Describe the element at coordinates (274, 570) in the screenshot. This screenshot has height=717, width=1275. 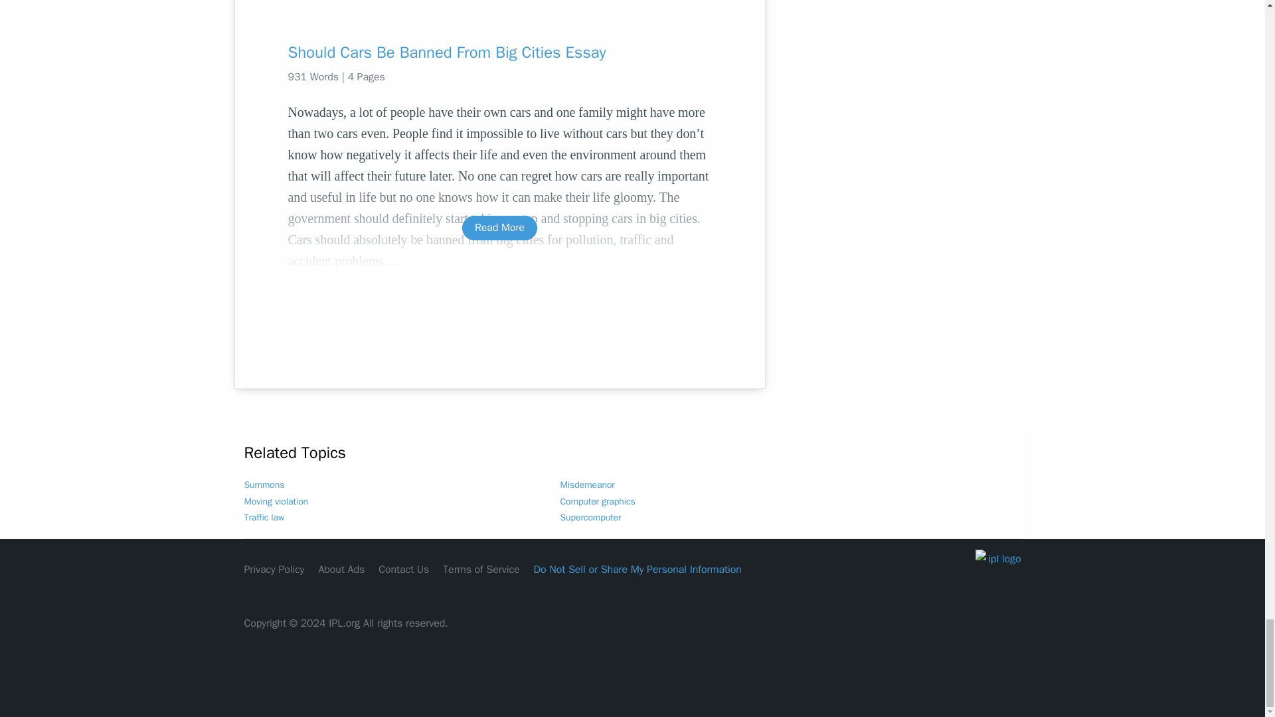
I see `Privacy Policy` at that location.